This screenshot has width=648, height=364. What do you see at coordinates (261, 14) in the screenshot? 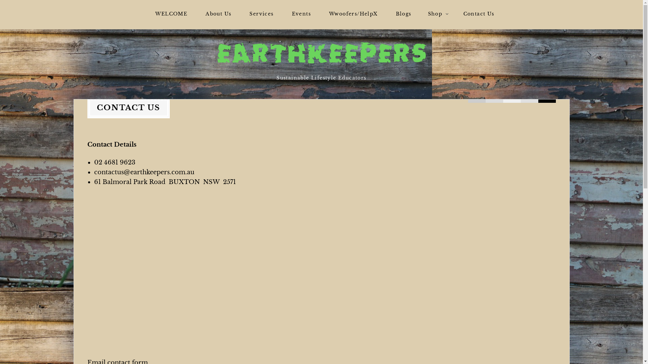
I see `Services` at bounding box center [261, 14].